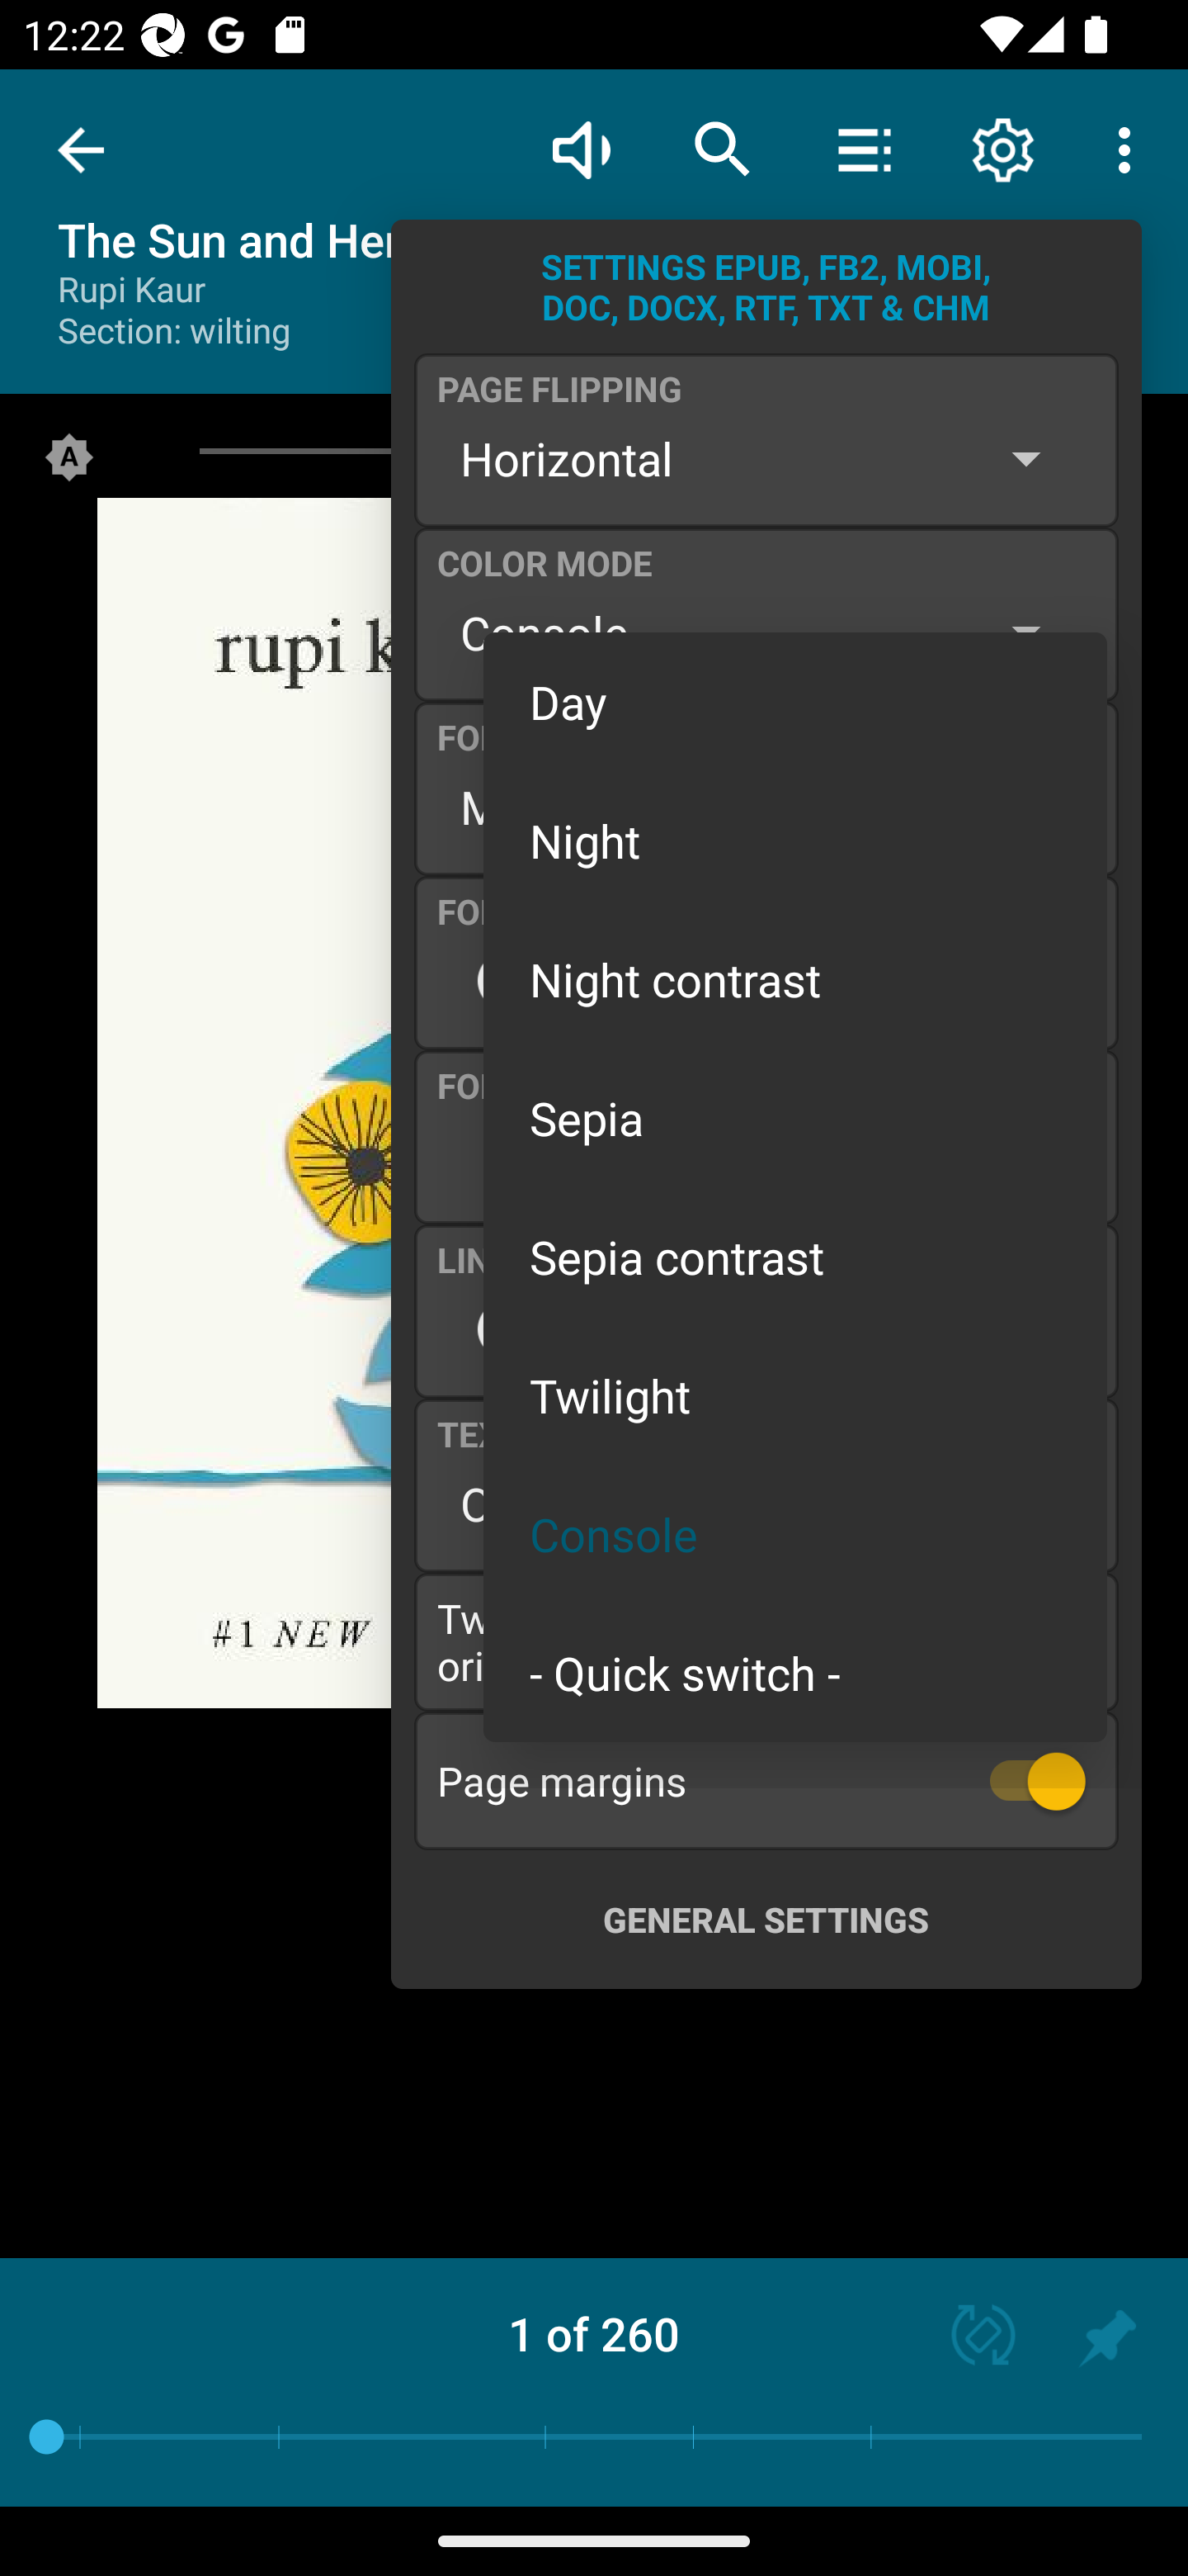 Image resolution: width=1188 pixels, height=2576 pixels. What do you see at coordinates (795, 1257) in the screenshot?
I see `Sepia contrast` at bounding box center [795, 1257].